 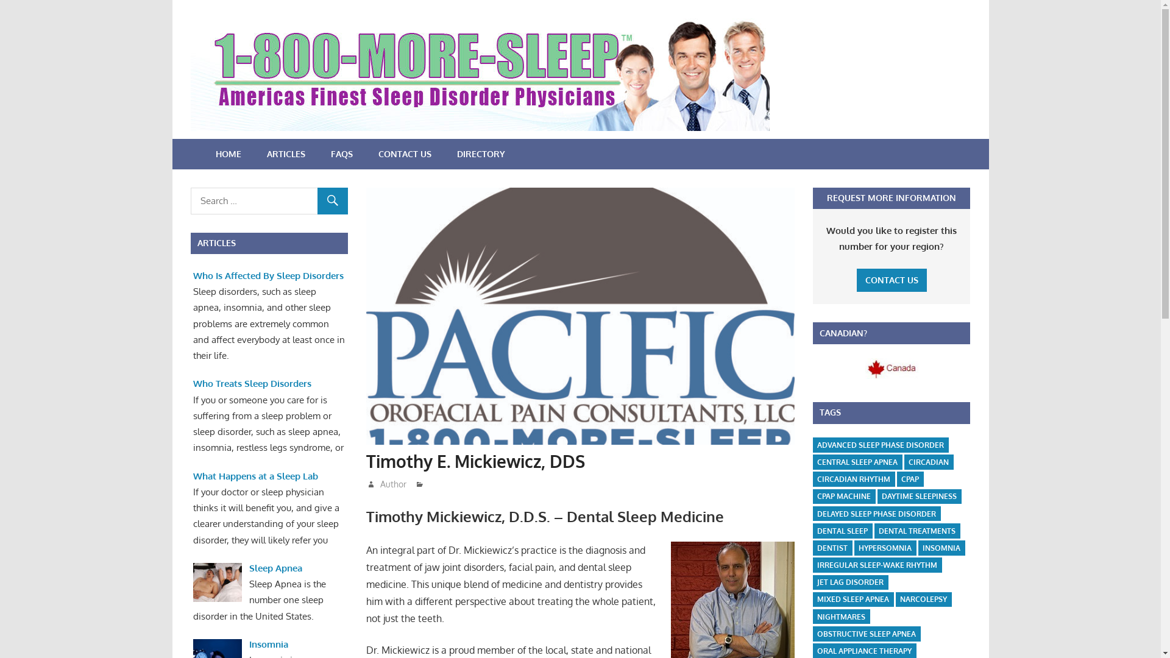 What do you see at coordinates (480, 154) in the screenshot?
I see `DIRECTORY` at bounding box center [480, 154].